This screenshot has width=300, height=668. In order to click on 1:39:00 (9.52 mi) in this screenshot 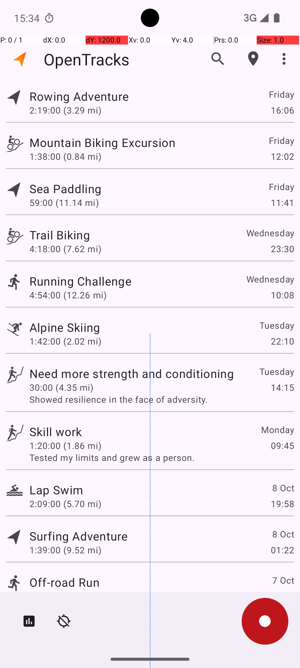, I will do `click(66, 550)`.